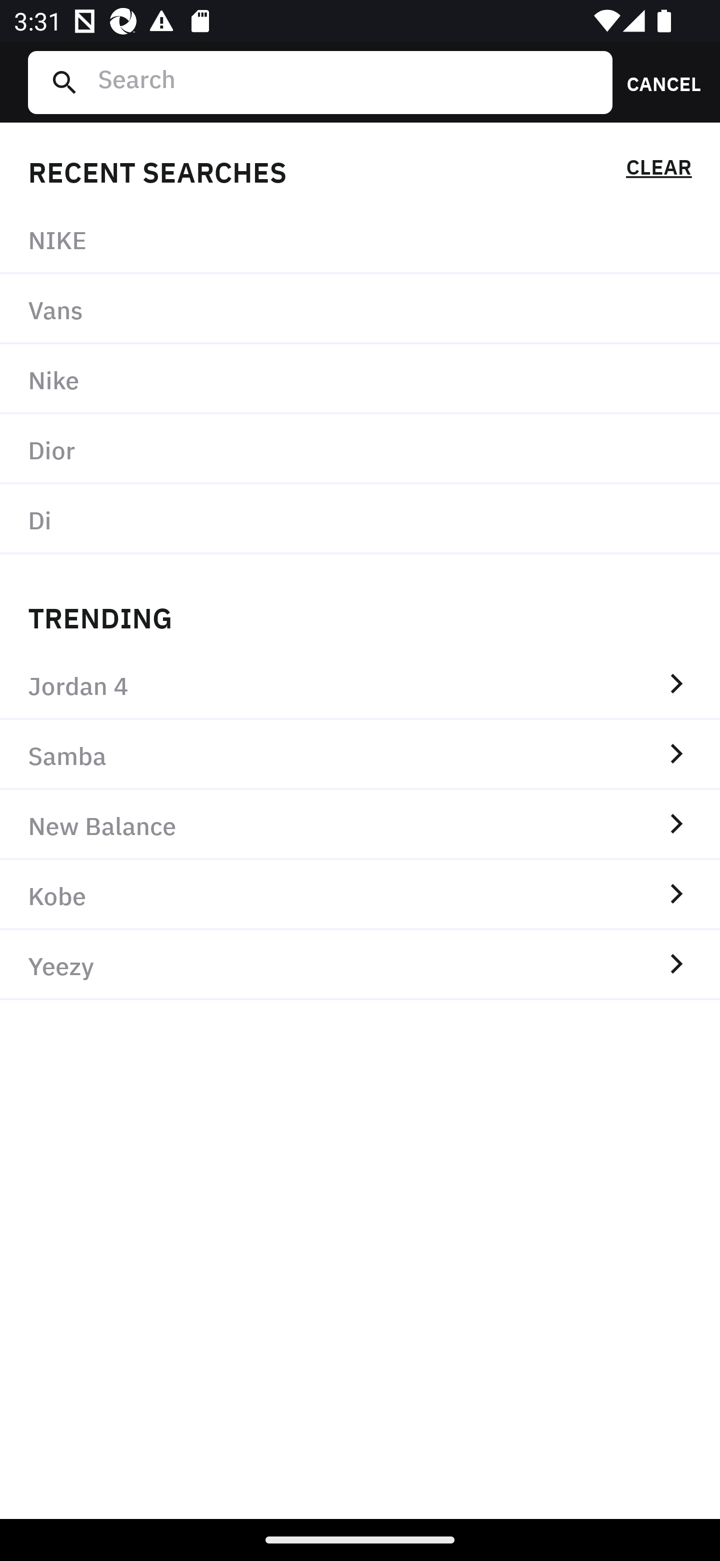 The height and width of the screenshot is (1561, 720). I want to click on Di, so click(360, 519).